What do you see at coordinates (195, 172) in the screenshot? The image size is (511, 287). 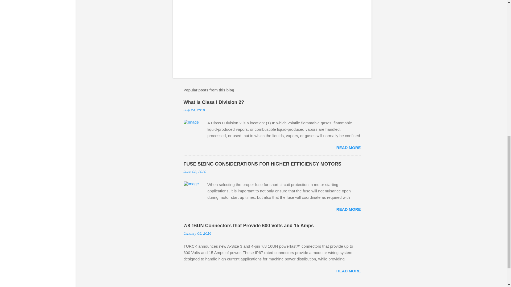 I see `June 08, 2020` at bounding box center [195, 172].